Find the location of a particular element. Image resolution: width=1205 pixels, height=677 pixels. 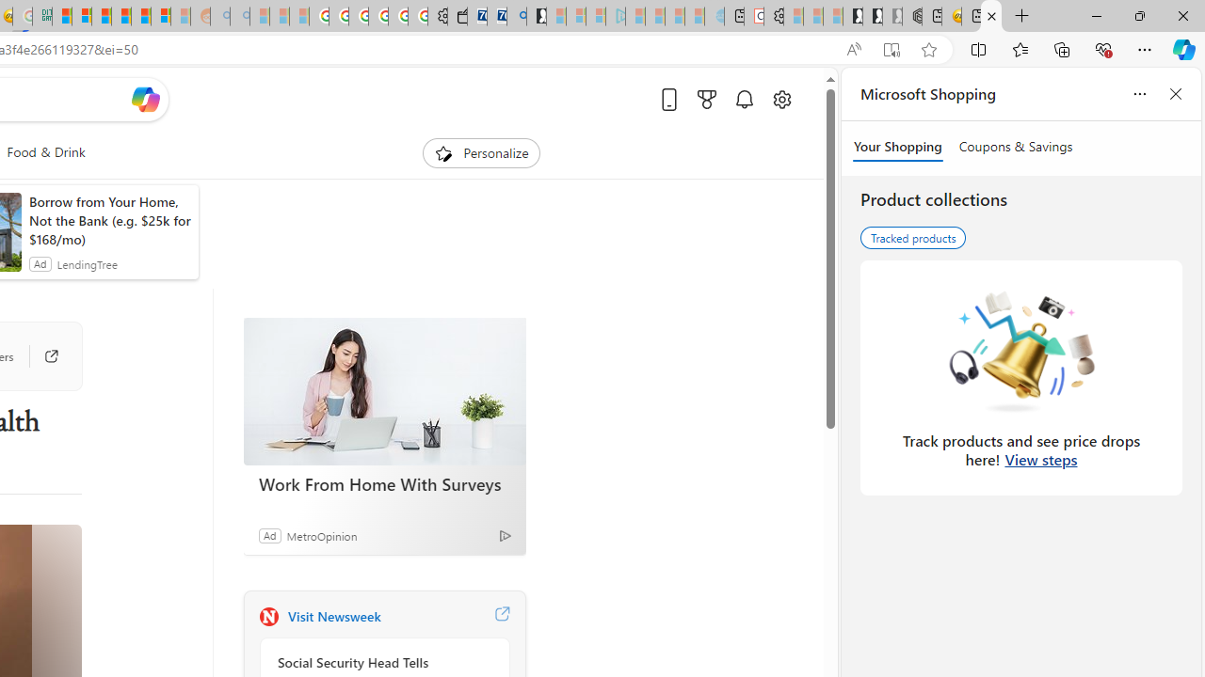

Microsoft Start - Sleeping is located at coordinates (674, 17).